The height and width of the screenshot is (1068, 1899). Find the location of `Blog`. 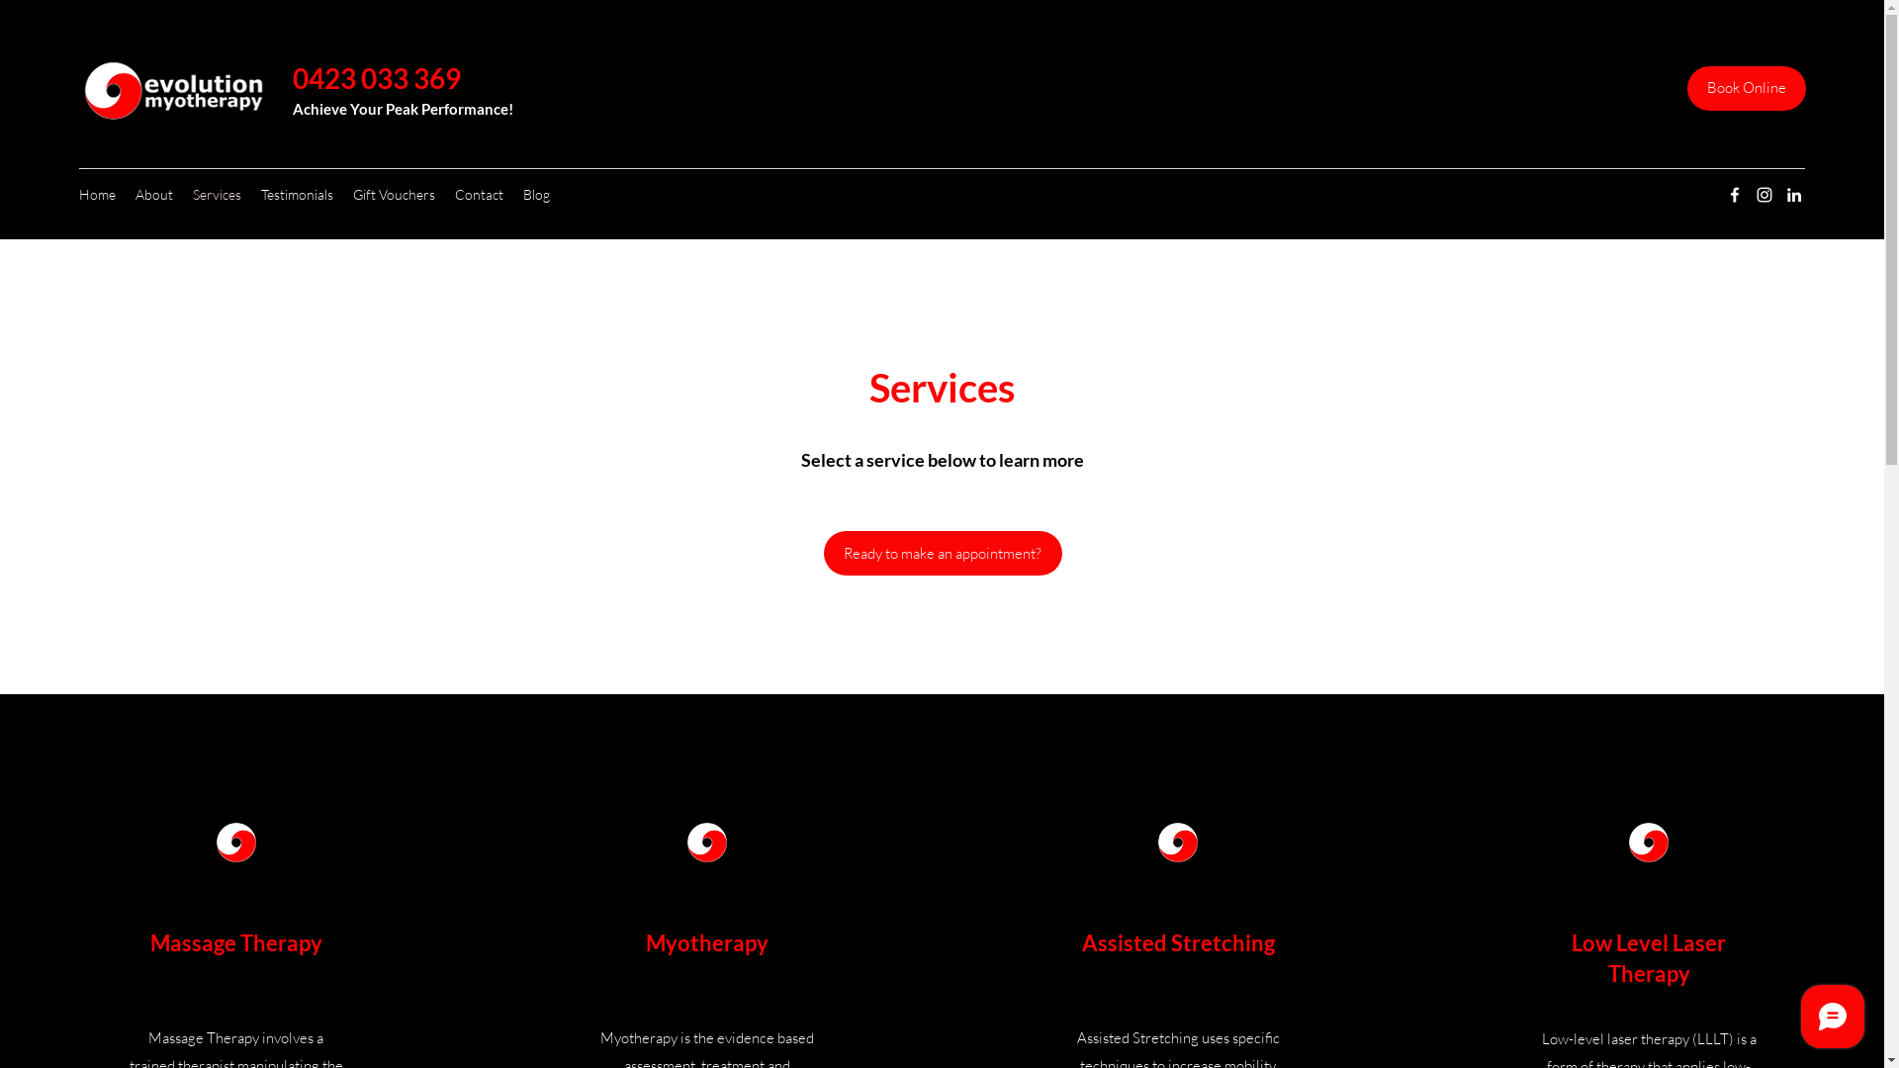

Blog is located at coordinates (536, 195).